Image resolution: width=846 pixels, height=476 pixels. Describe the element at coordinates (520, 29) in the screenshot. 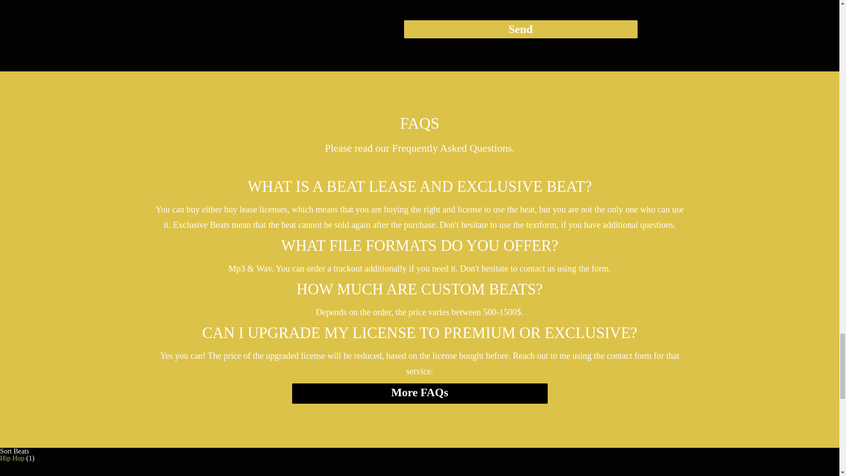

I see `Send` at that location.